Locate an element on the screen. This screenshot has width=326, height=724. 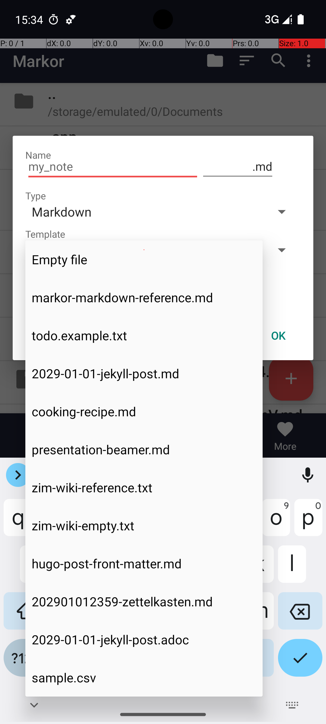
zim-wiki-reference.txt is located at coordinates (144, 487).